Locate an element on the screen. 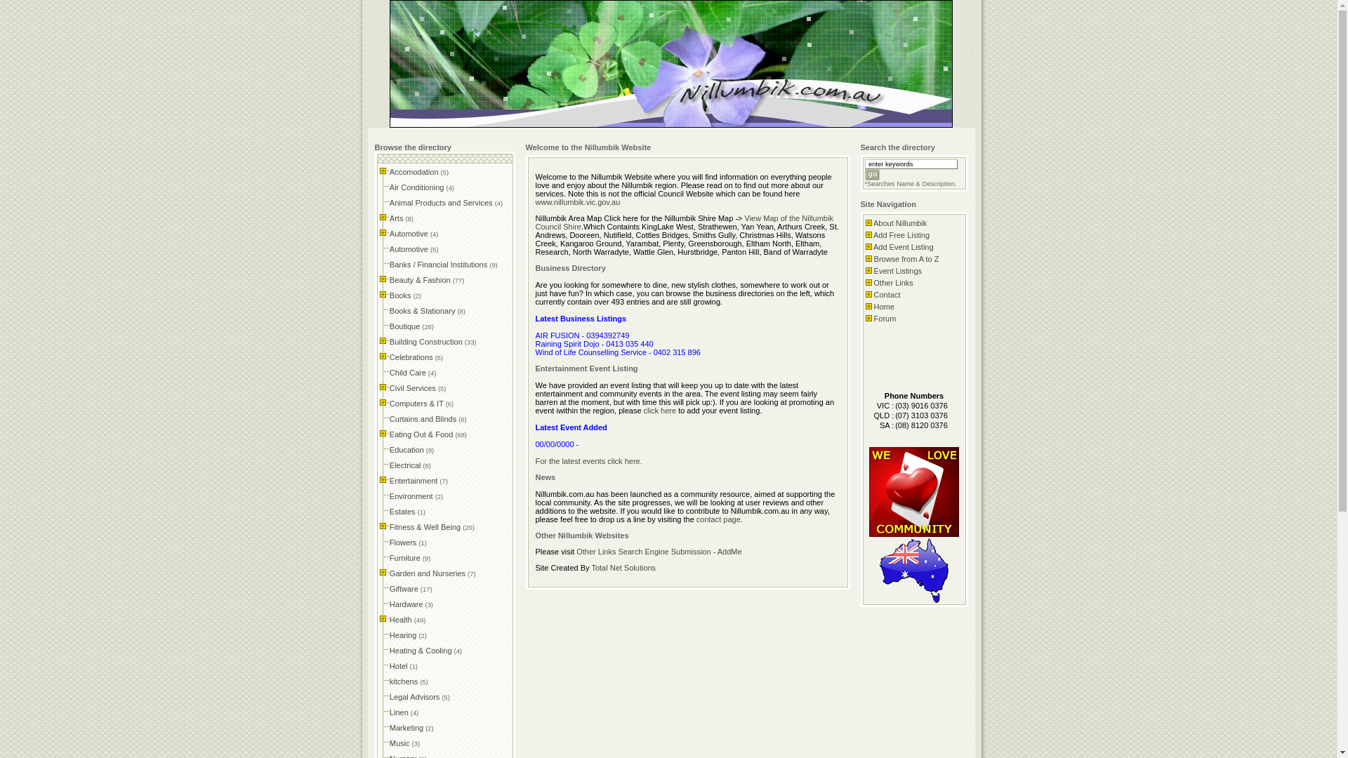  click here is located at coordinates (660, 411).